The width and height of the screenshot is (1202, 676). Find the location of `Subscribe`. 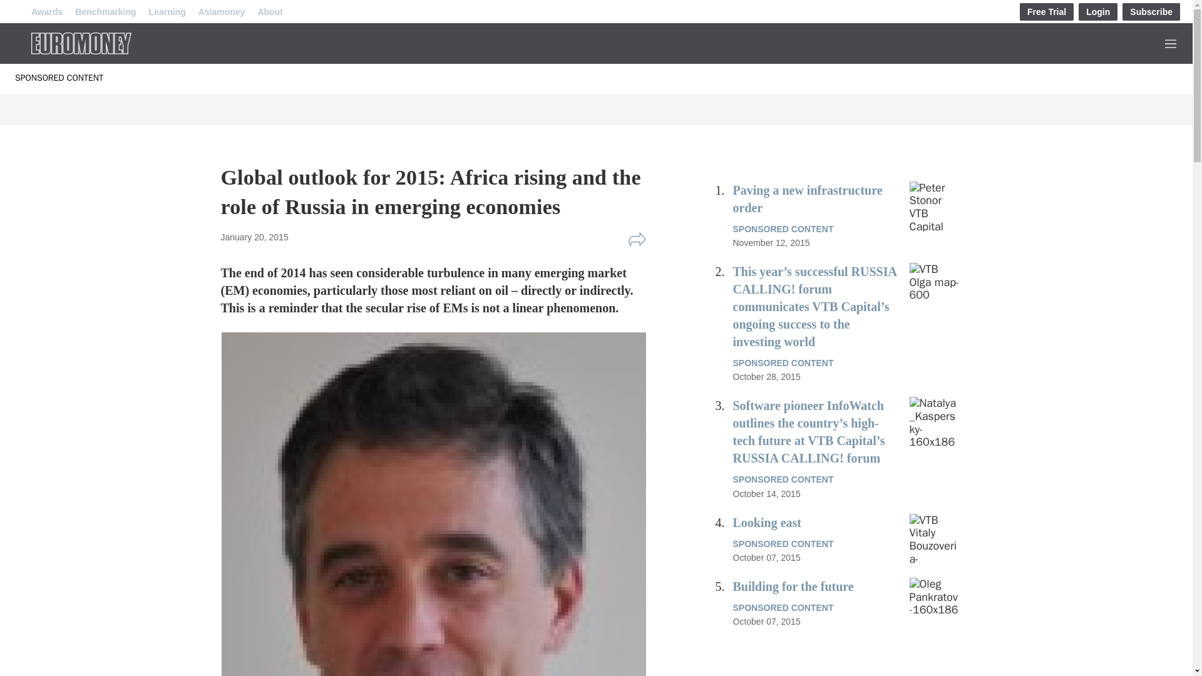

Subscribe is located at coordinates (1151, 11).